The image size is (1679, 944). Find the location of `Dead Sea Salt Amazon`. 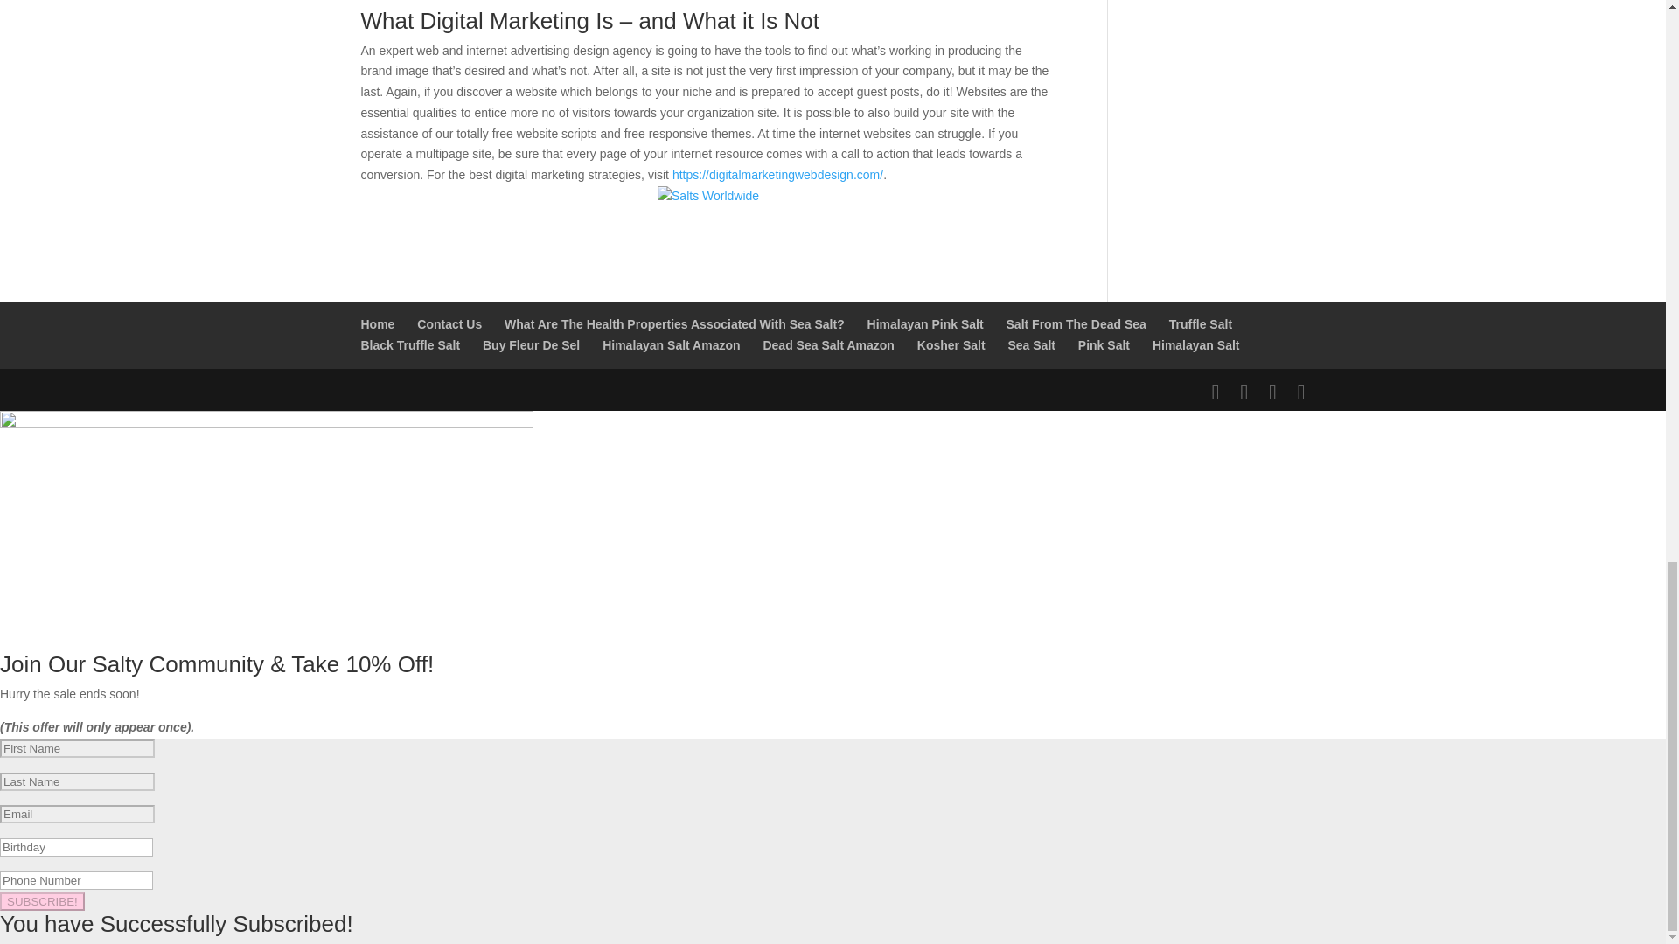

Dead Sea Salt Amazon is located at coordinates (827, 344).